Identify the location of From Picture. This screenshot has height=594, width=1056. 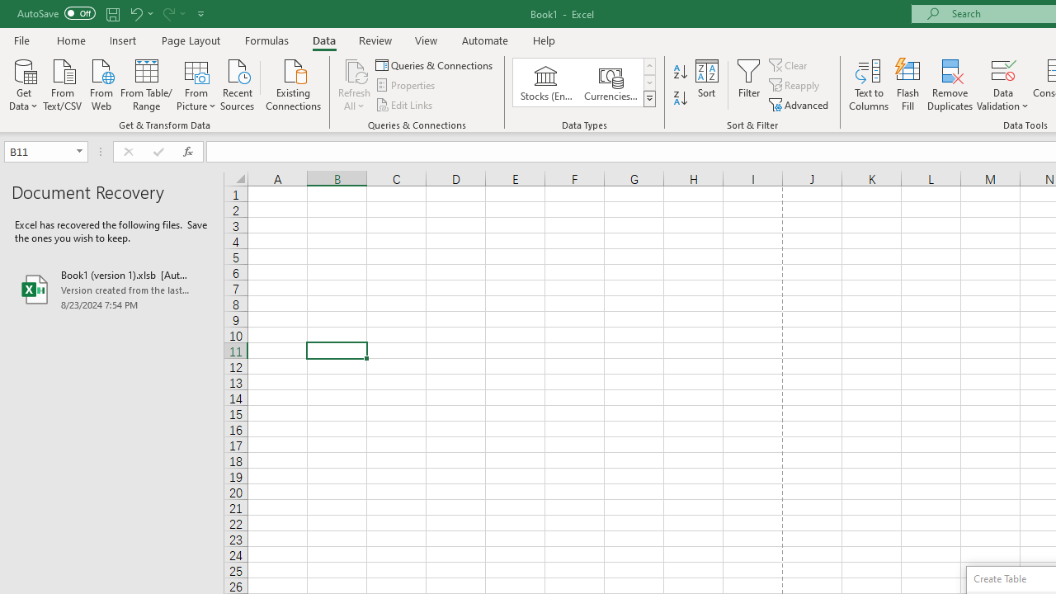
(196, 83).